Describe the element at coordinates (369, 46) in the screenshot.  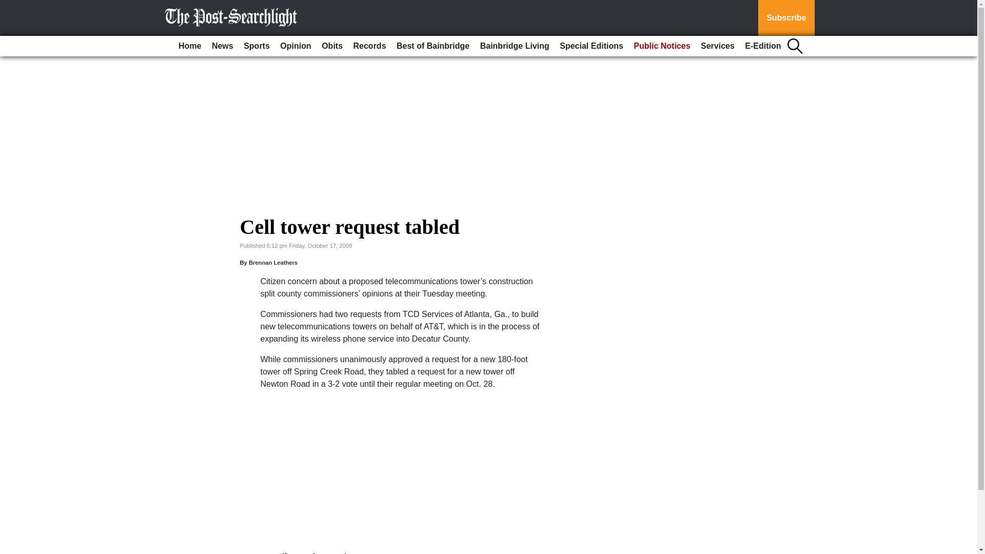
I see `Records` at that location.